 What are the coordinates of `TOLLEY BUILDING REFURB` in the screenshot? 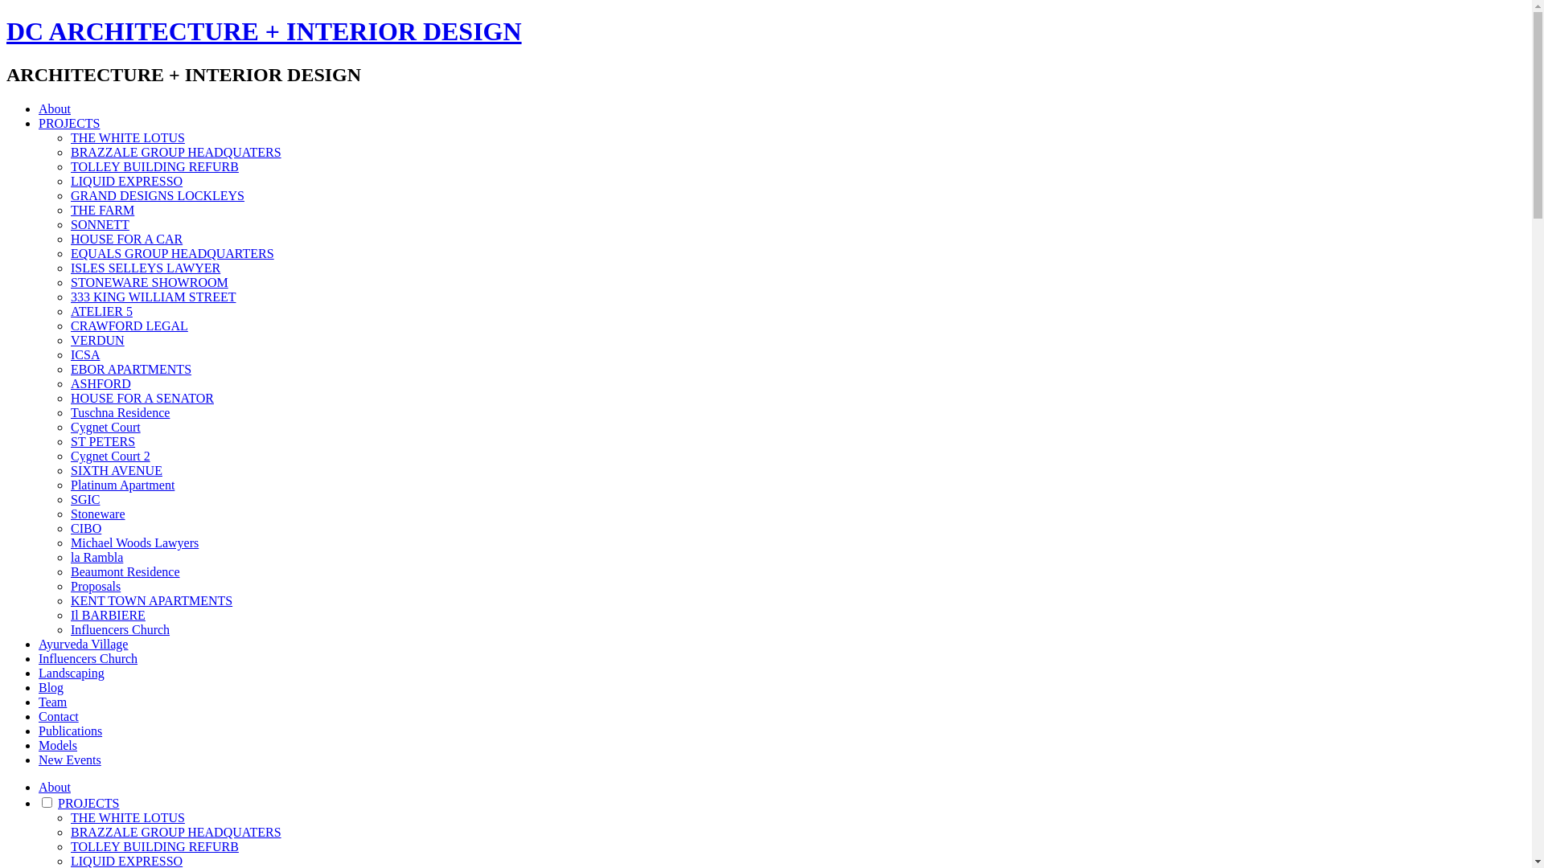 It's located at (154, 847).